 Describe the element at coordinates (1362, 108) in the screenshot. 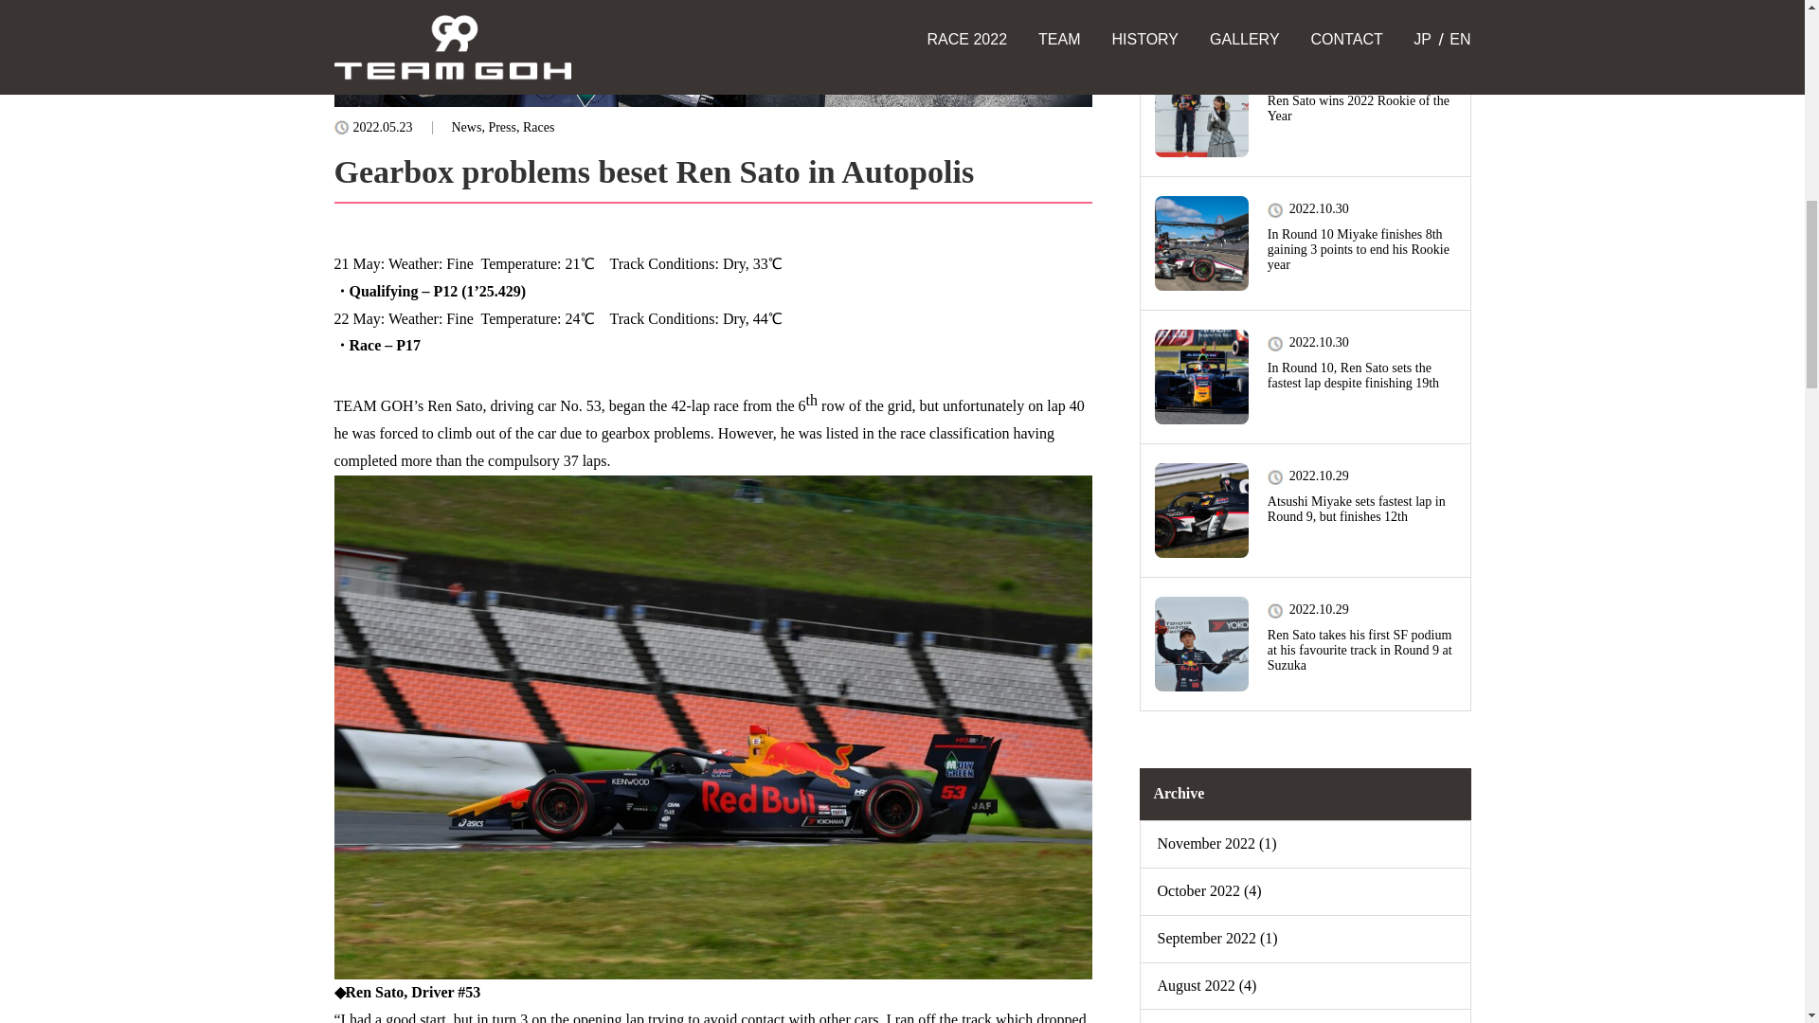

I see `Ren Sato wins 2022 Rookie of the Year` at that location.